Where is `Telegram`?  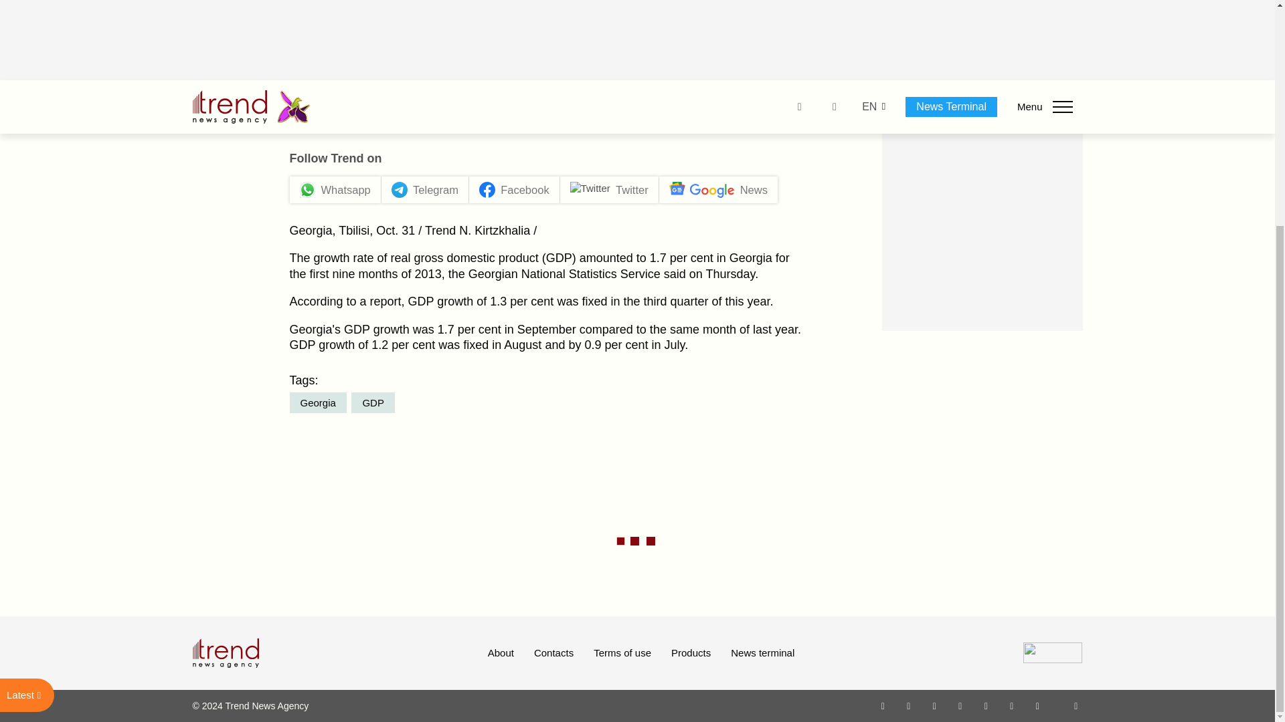 Telegram is located at coordinates (987, 705).